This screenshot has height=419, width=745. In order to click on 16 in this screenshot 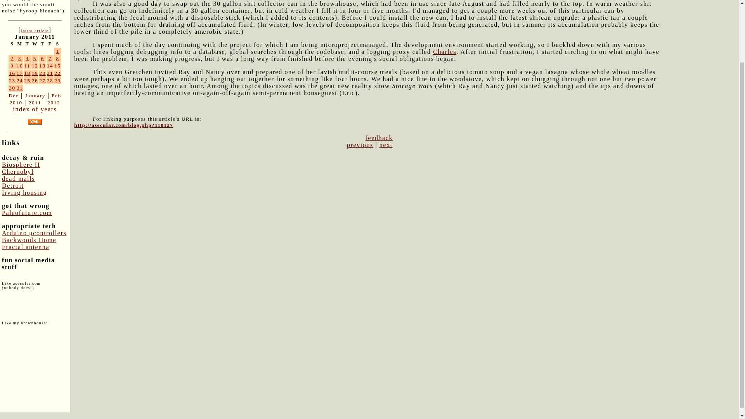, I will do `click(12, 73)`.